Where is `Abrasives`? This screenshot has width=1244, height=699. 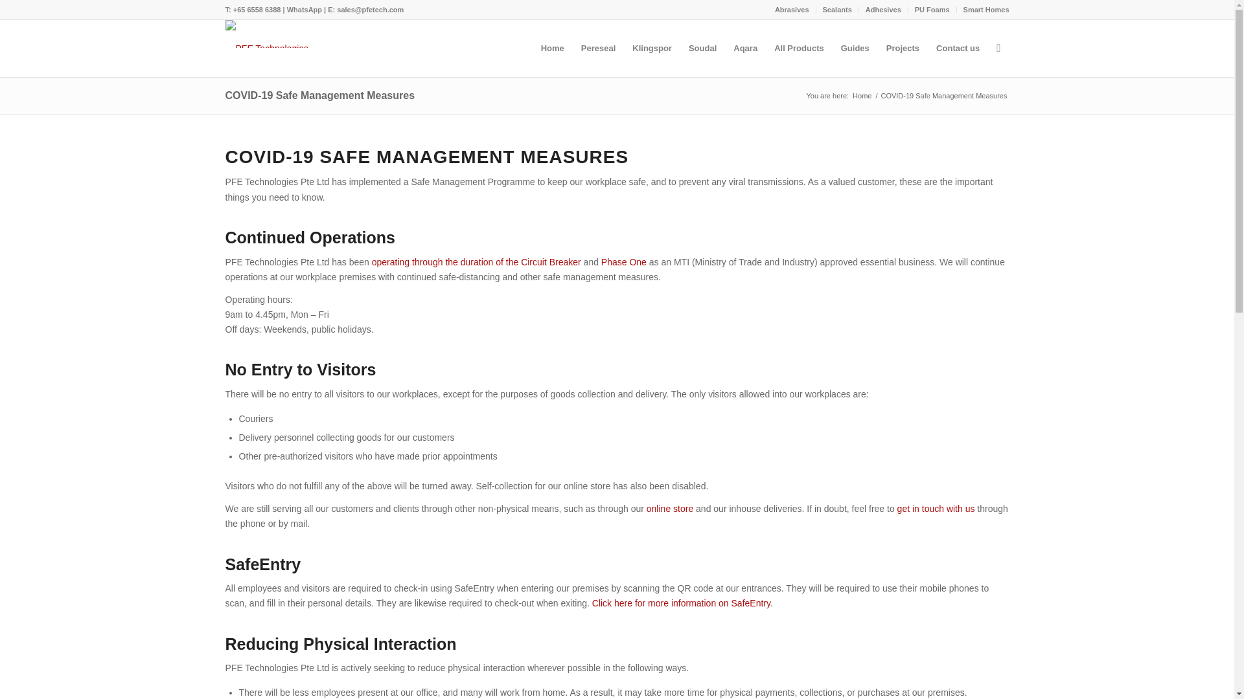
Abrasives is located at coordinates (792, 10).